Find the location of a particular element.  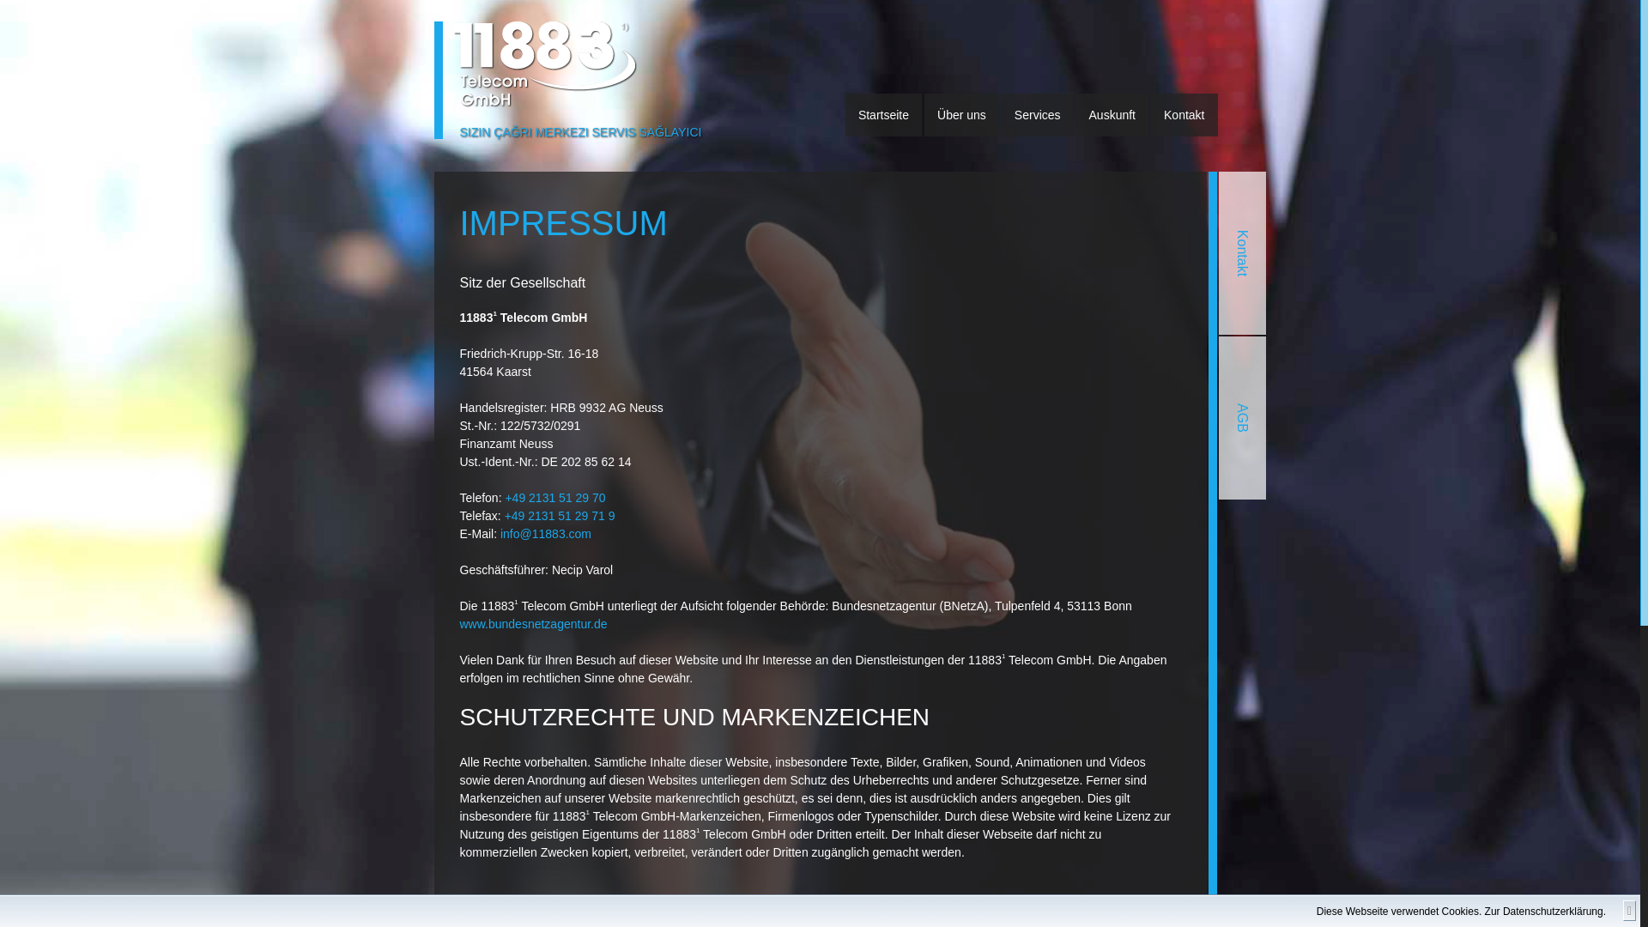

Kontakt is located at coordinates (1300, 196).